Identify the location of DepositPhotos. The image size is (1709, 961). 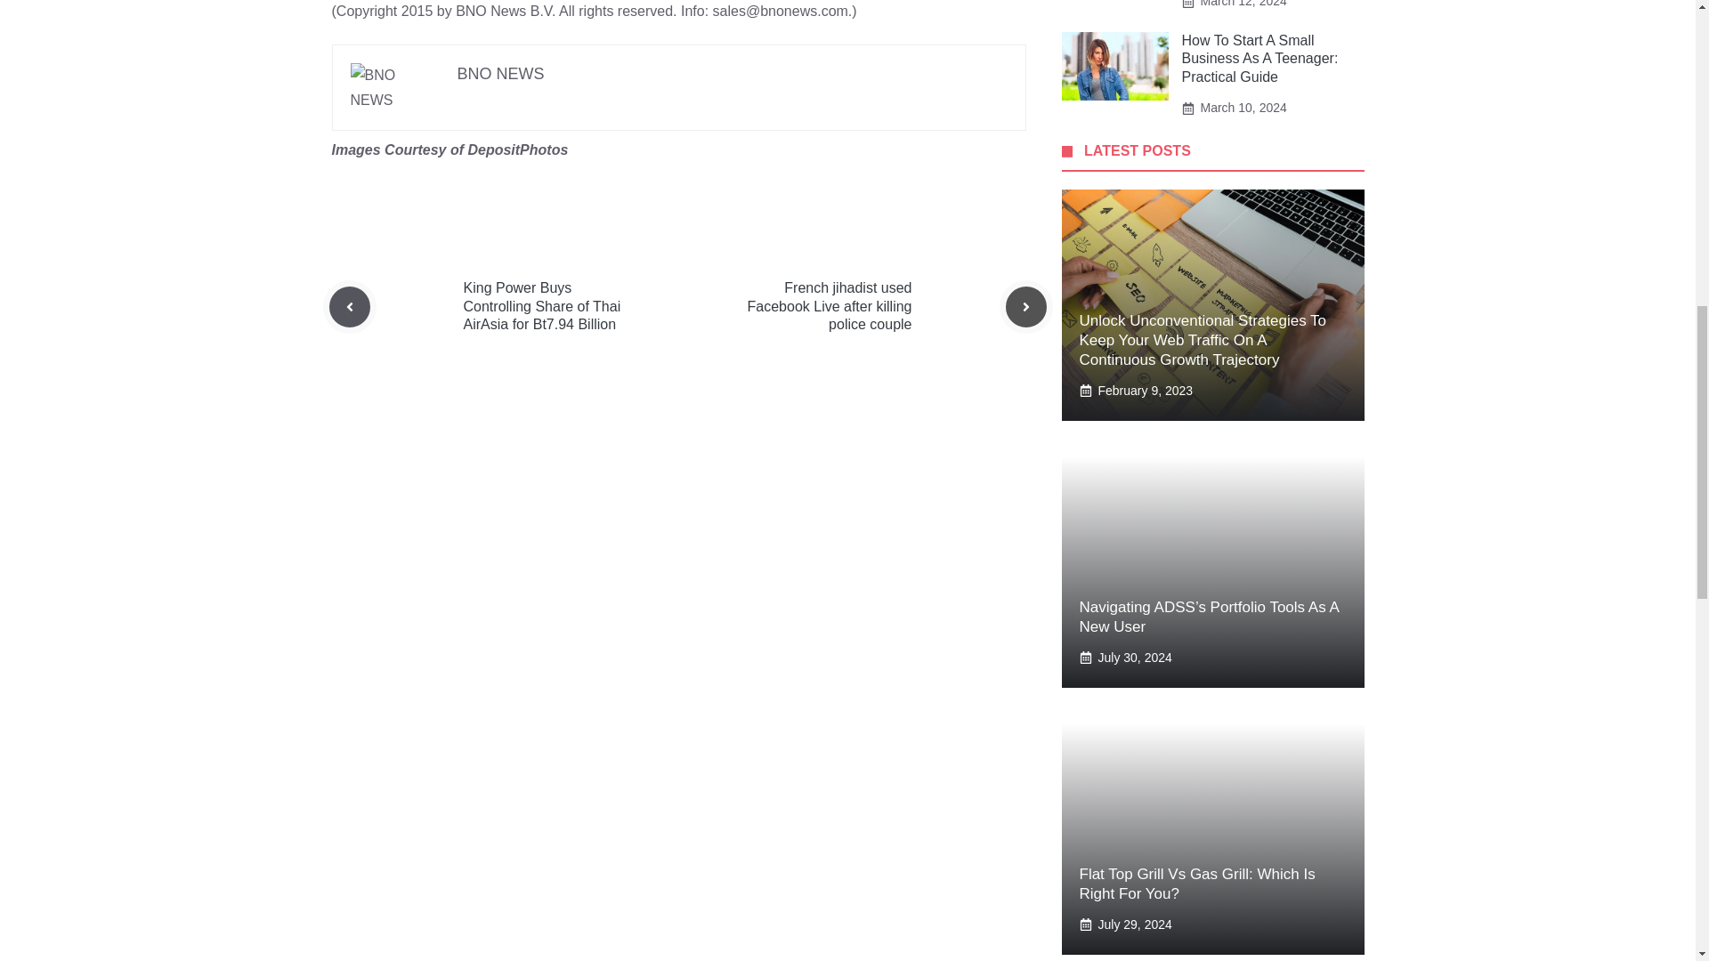
(516, 149).